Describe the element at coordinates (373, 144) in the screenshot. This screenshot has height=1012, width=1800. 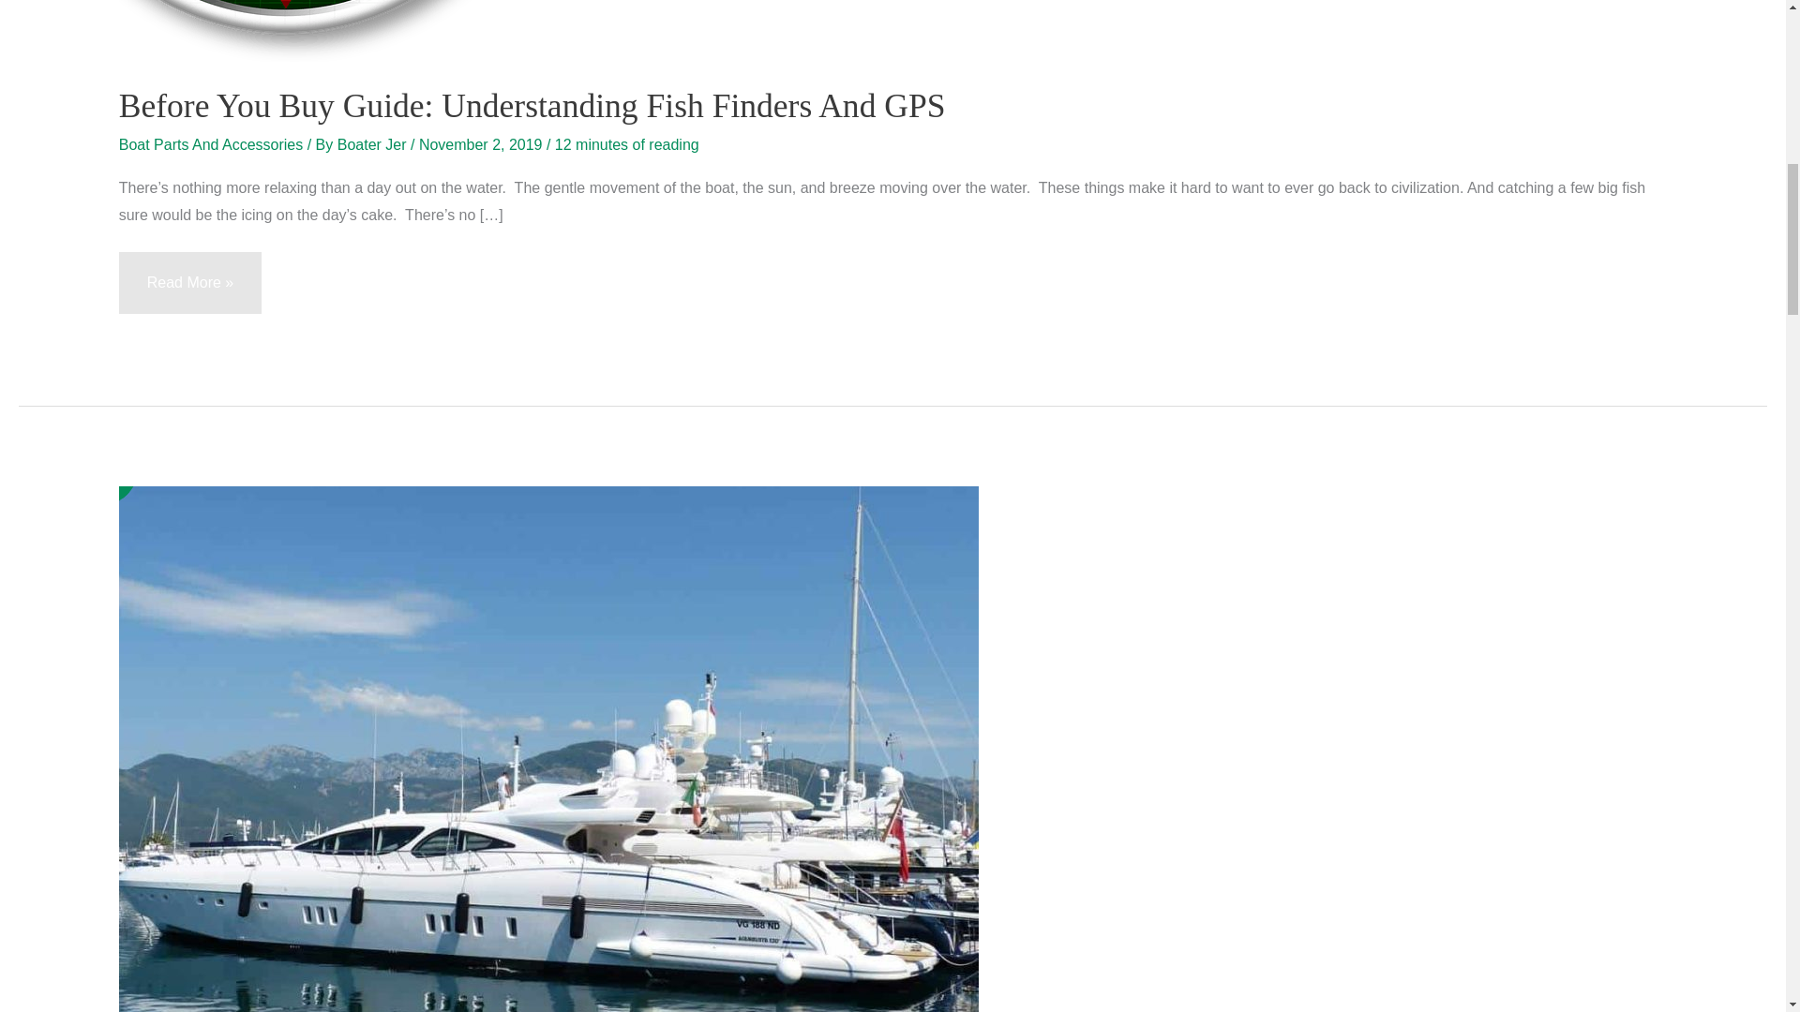
I see `View all posts by Boater Jer` at that location.